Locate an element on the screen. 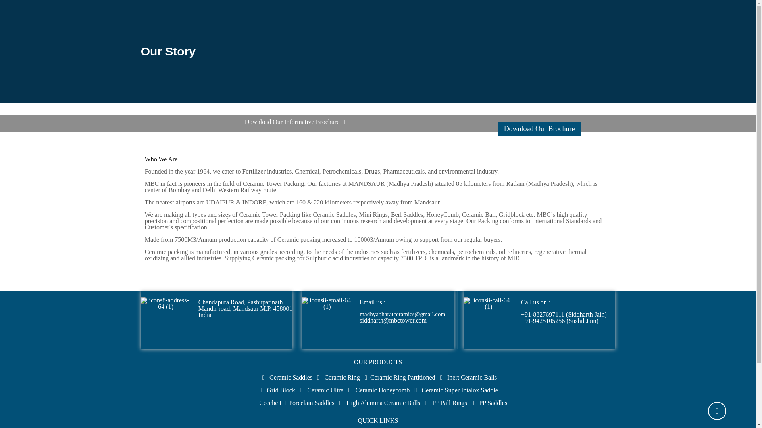  Ceramic Ring is located at coordinates (342, 377).